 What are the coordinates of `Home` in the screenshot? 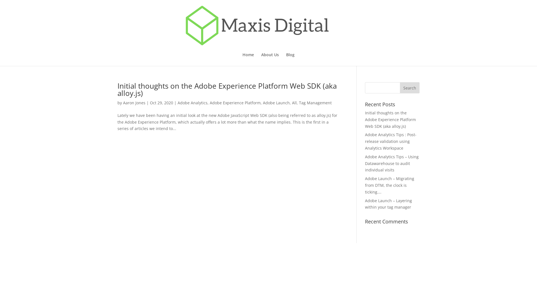 It's located at (248, 59).